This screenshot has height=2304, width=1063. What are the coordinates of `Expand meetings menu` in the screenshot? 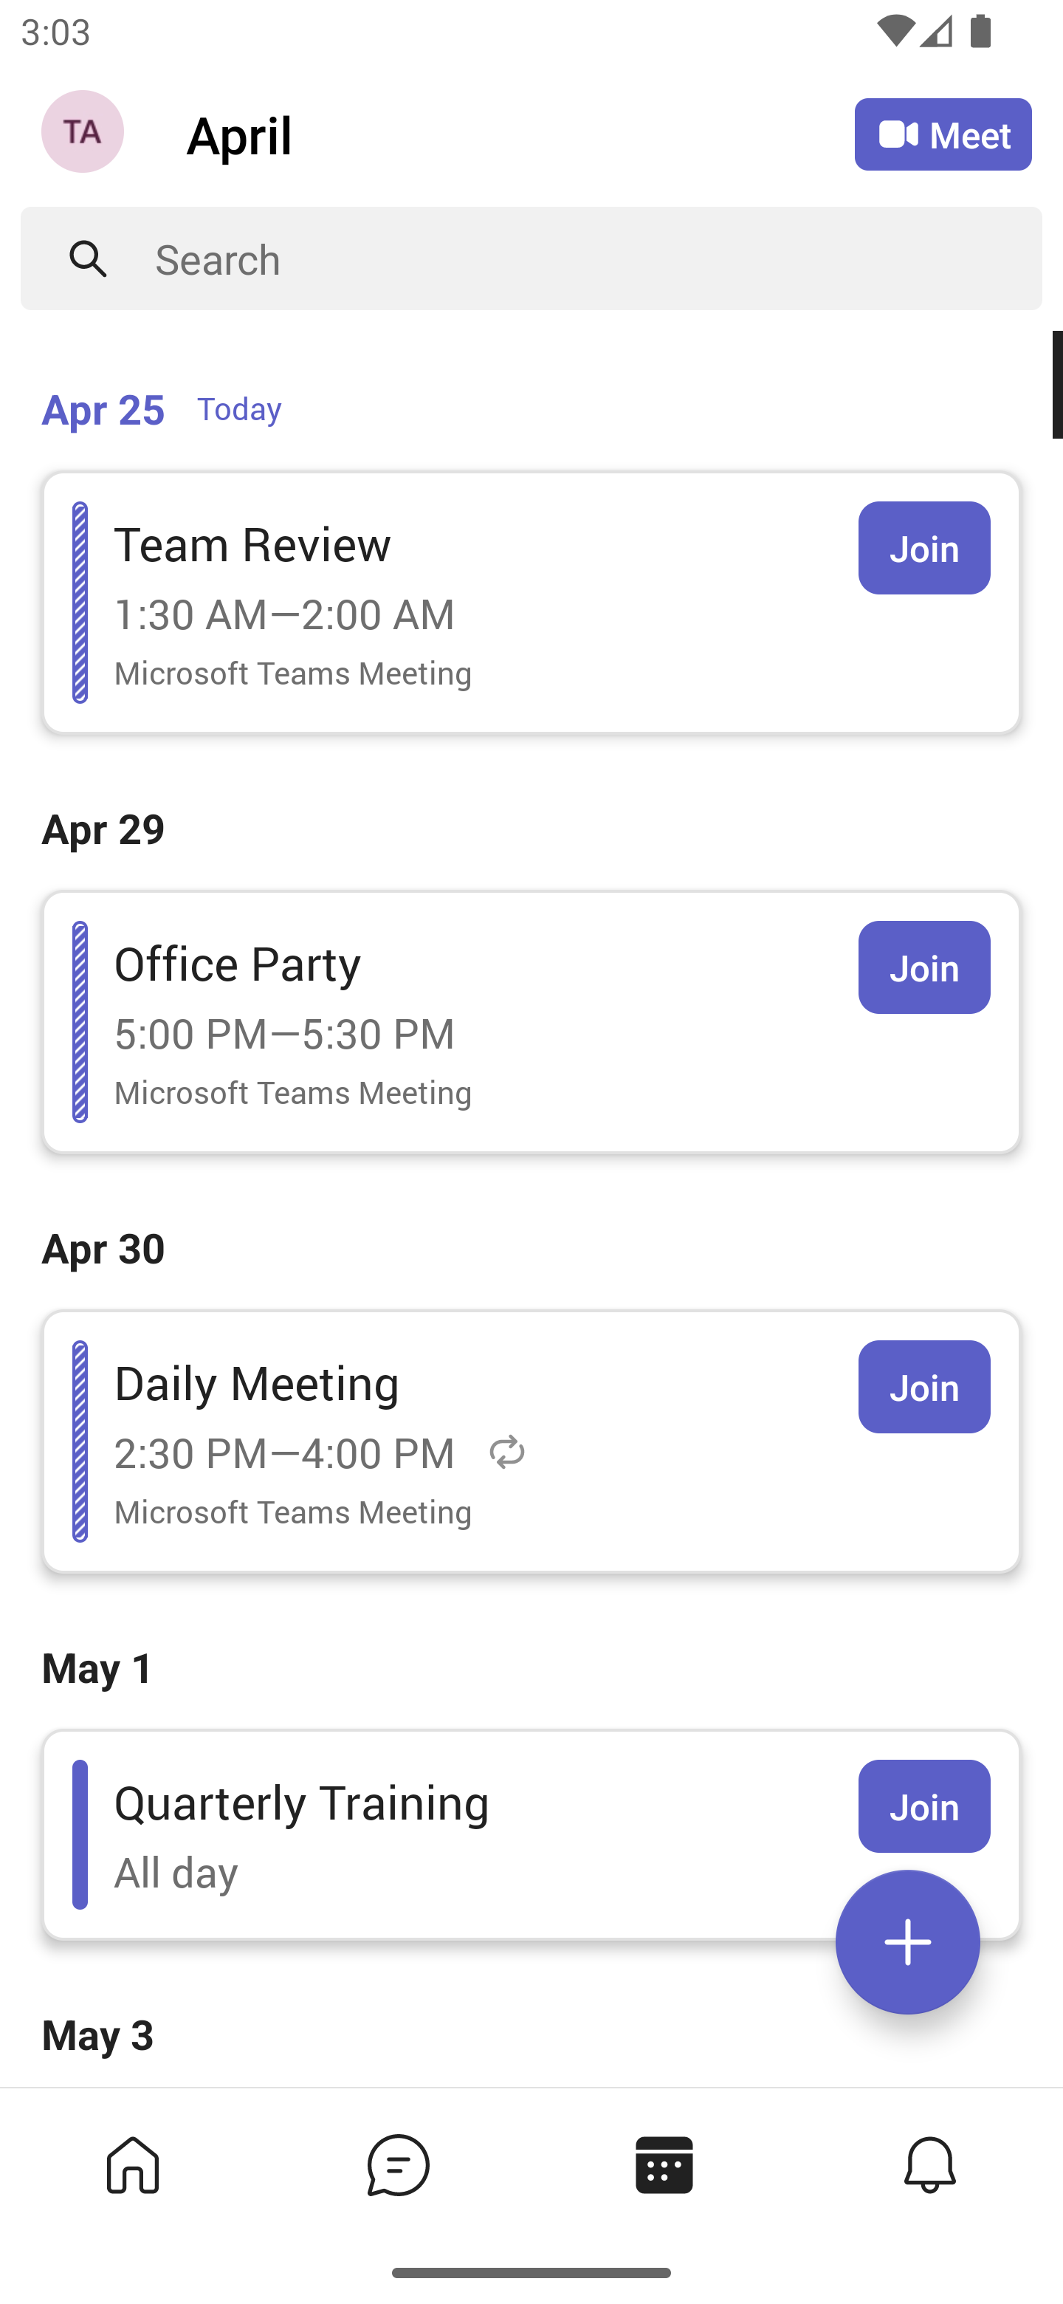 It's located at (907, 1942).